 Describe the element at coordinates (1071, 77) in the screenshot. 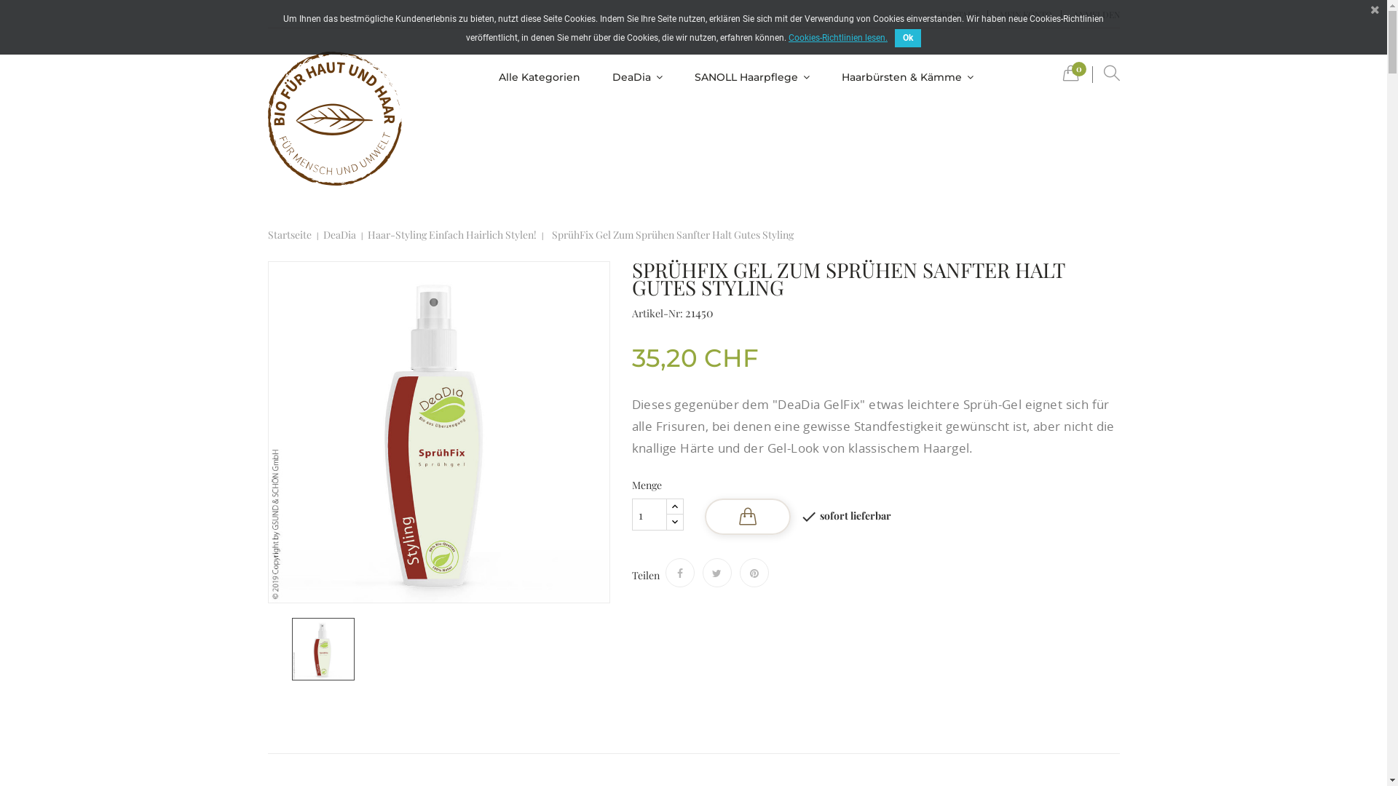

I see `0` at that location.